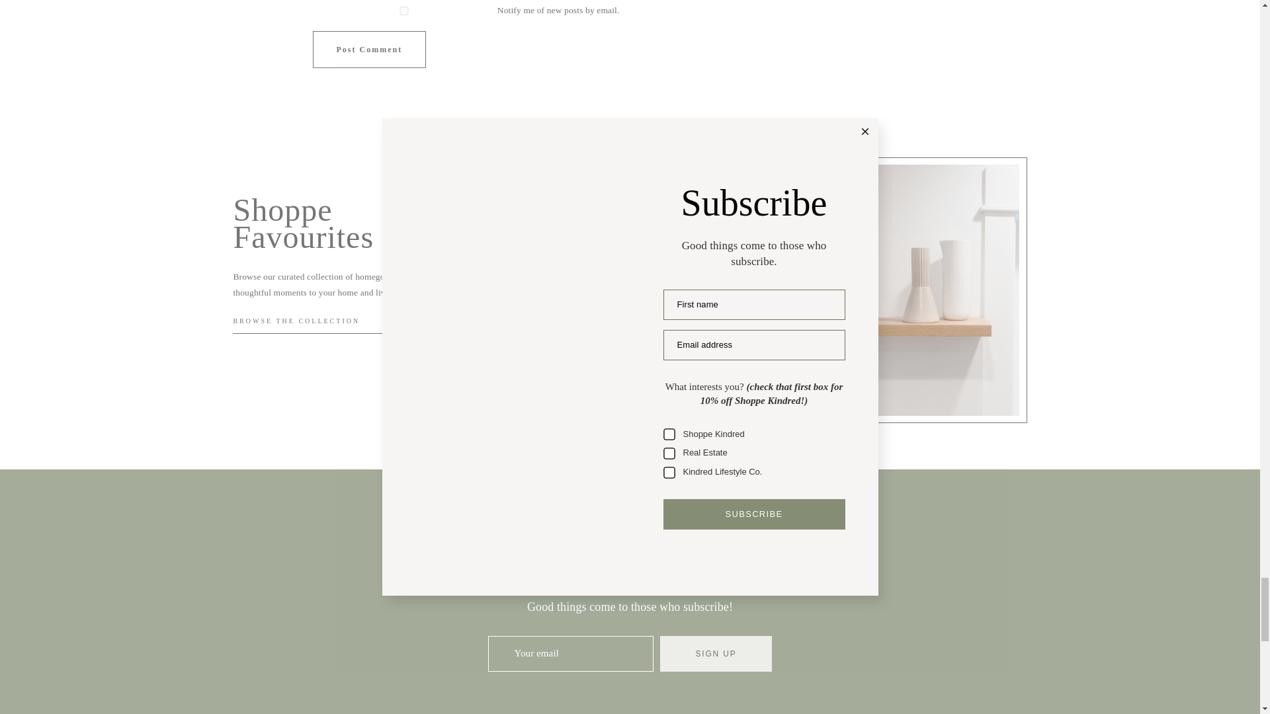  I want to click on 0U3A6622, so click(597, 287).